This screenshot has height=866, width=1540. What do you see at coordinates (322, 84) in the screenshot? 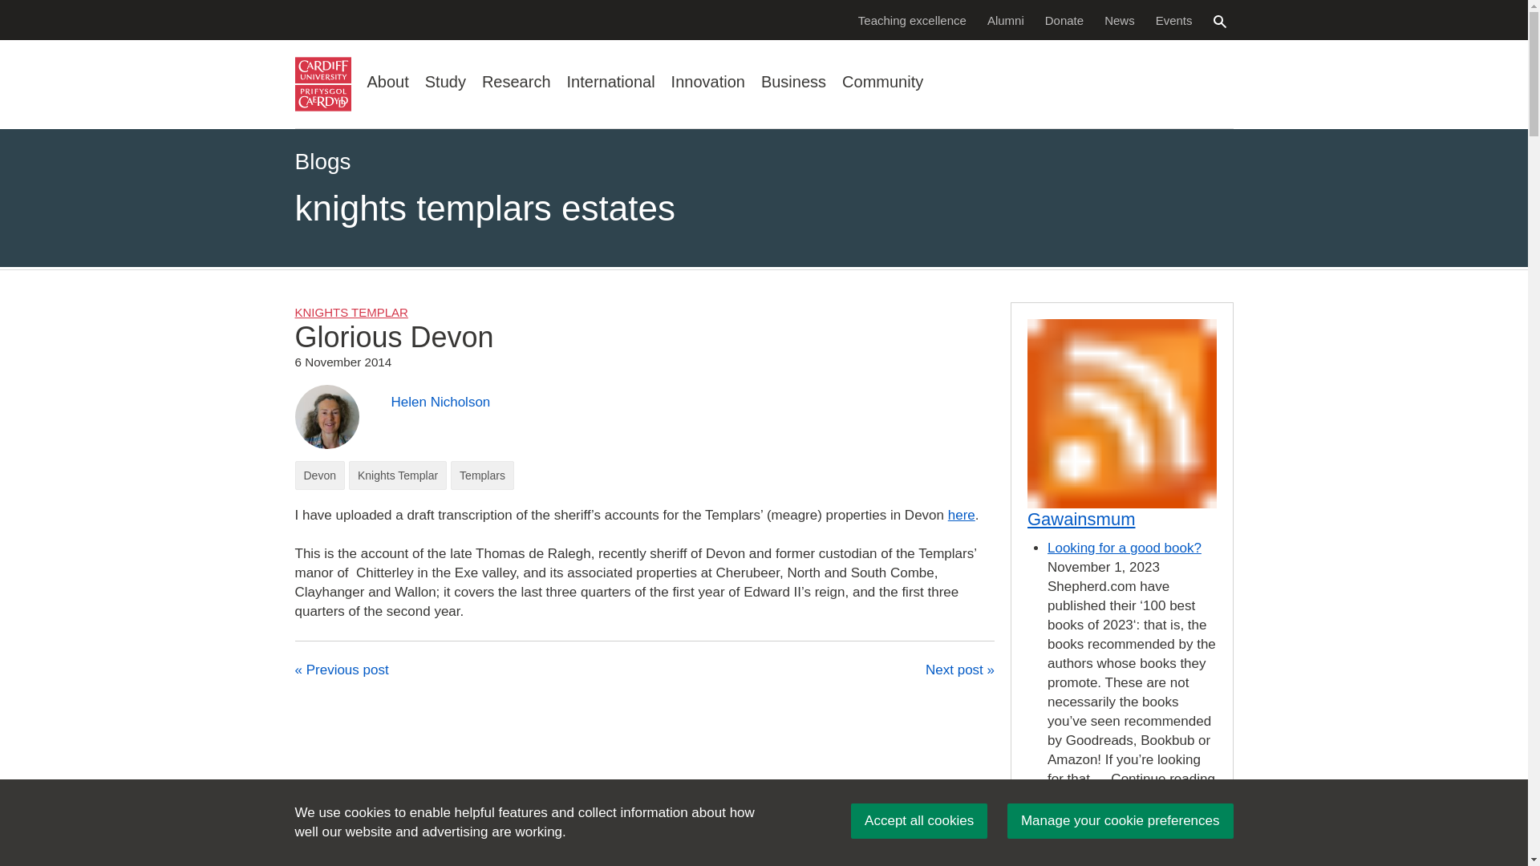
I see `Cardiff University logo` at bounding box center [322, 84].